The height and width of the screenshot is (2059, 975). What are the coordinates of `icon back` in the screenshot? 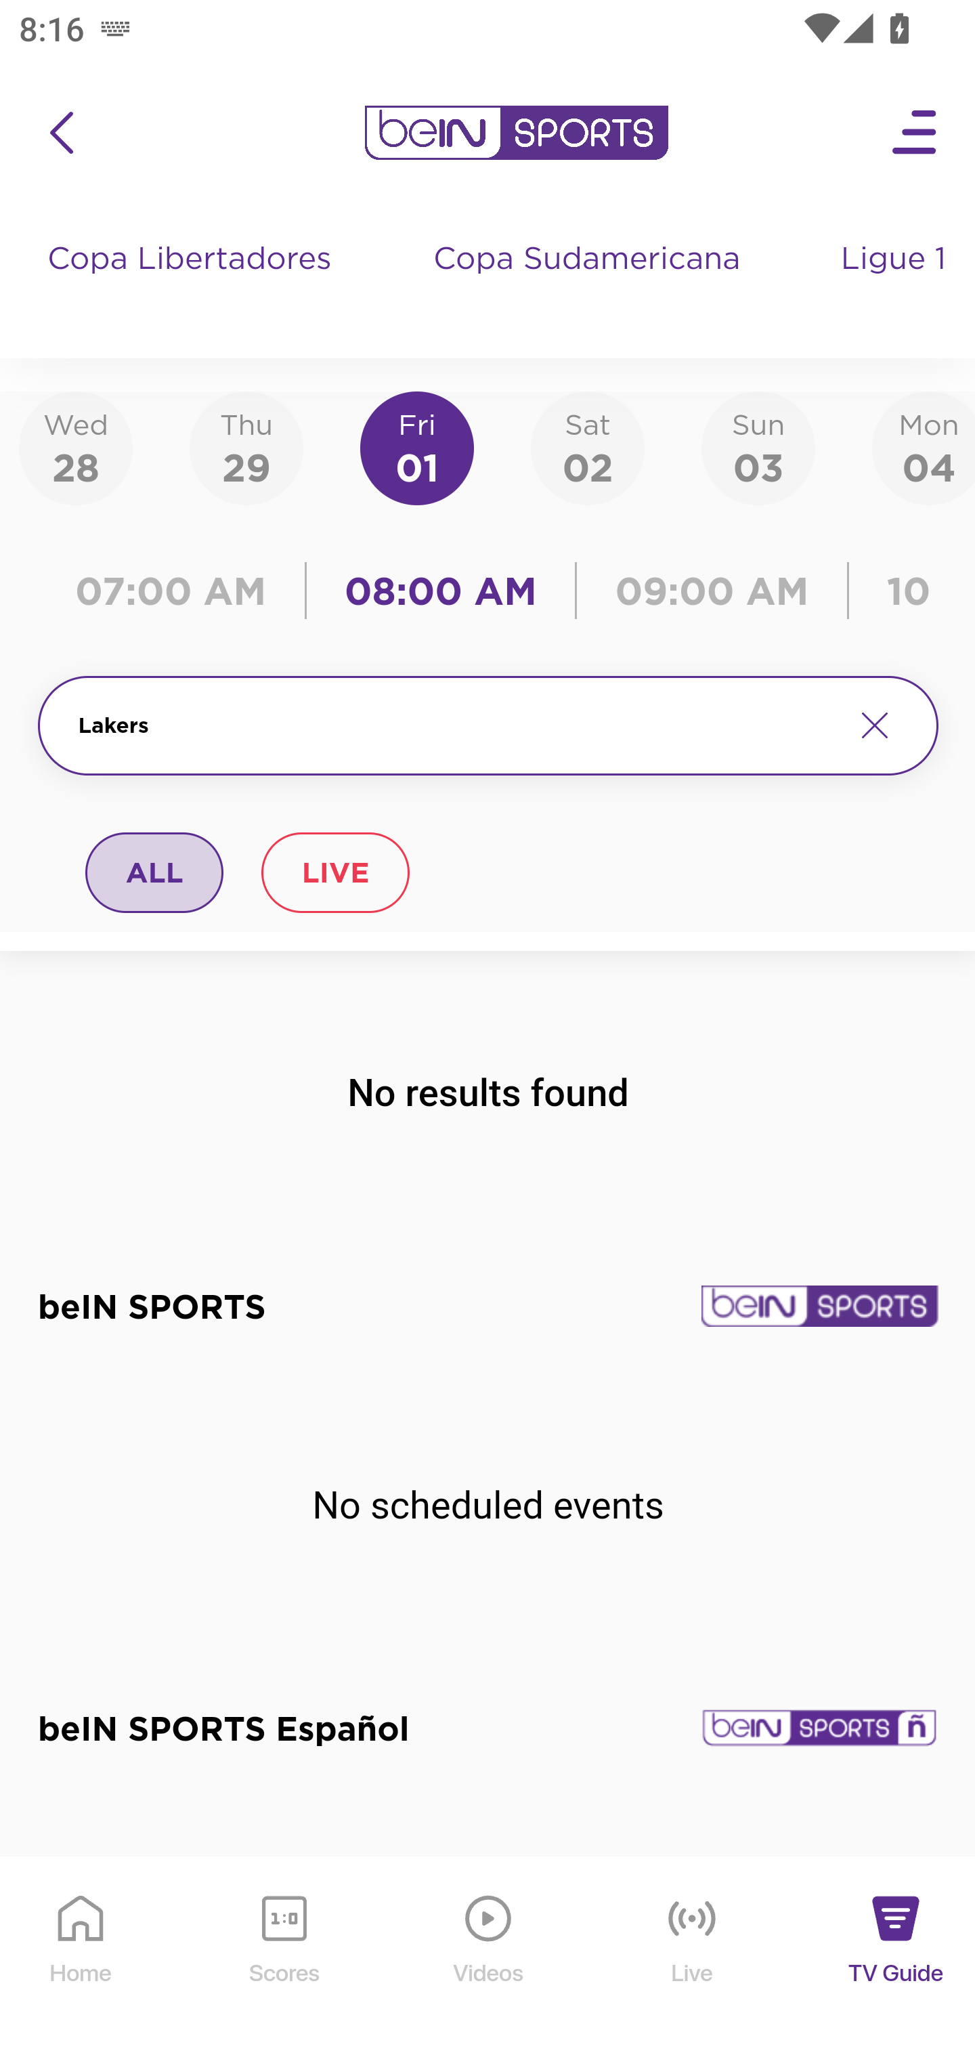 It's located at (61, 133).